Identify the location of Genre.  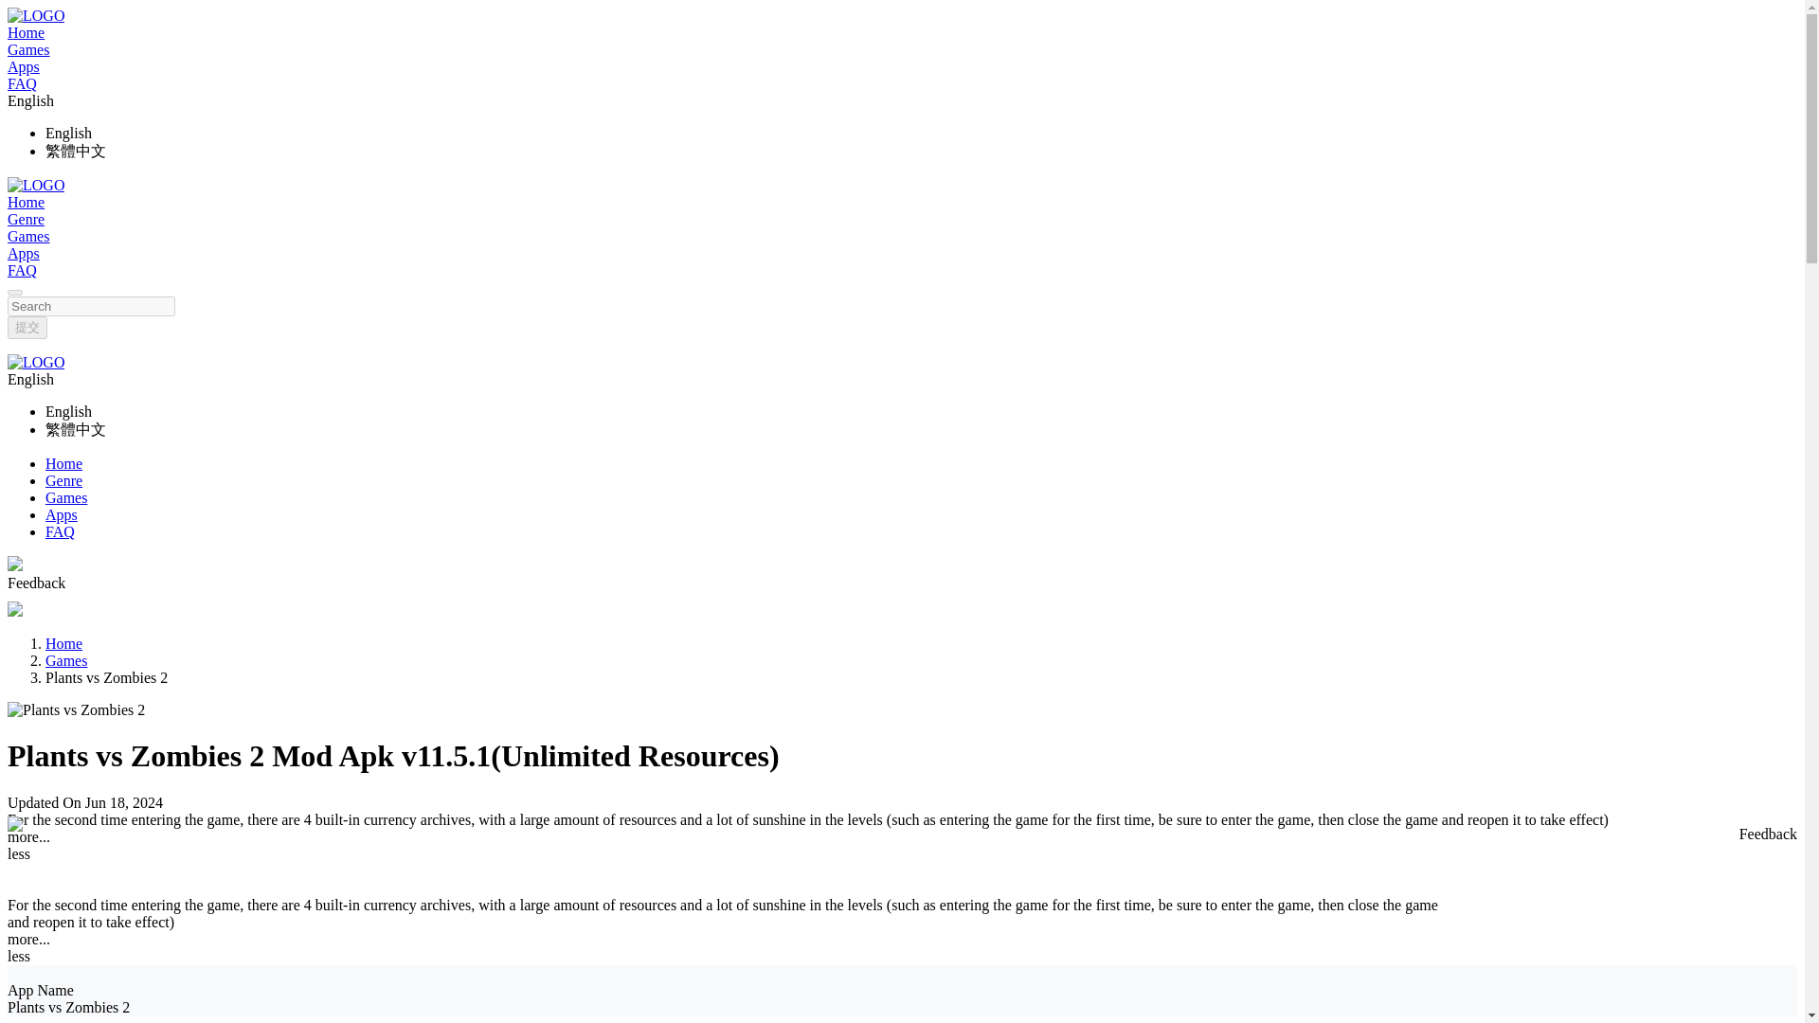
(25, 218).